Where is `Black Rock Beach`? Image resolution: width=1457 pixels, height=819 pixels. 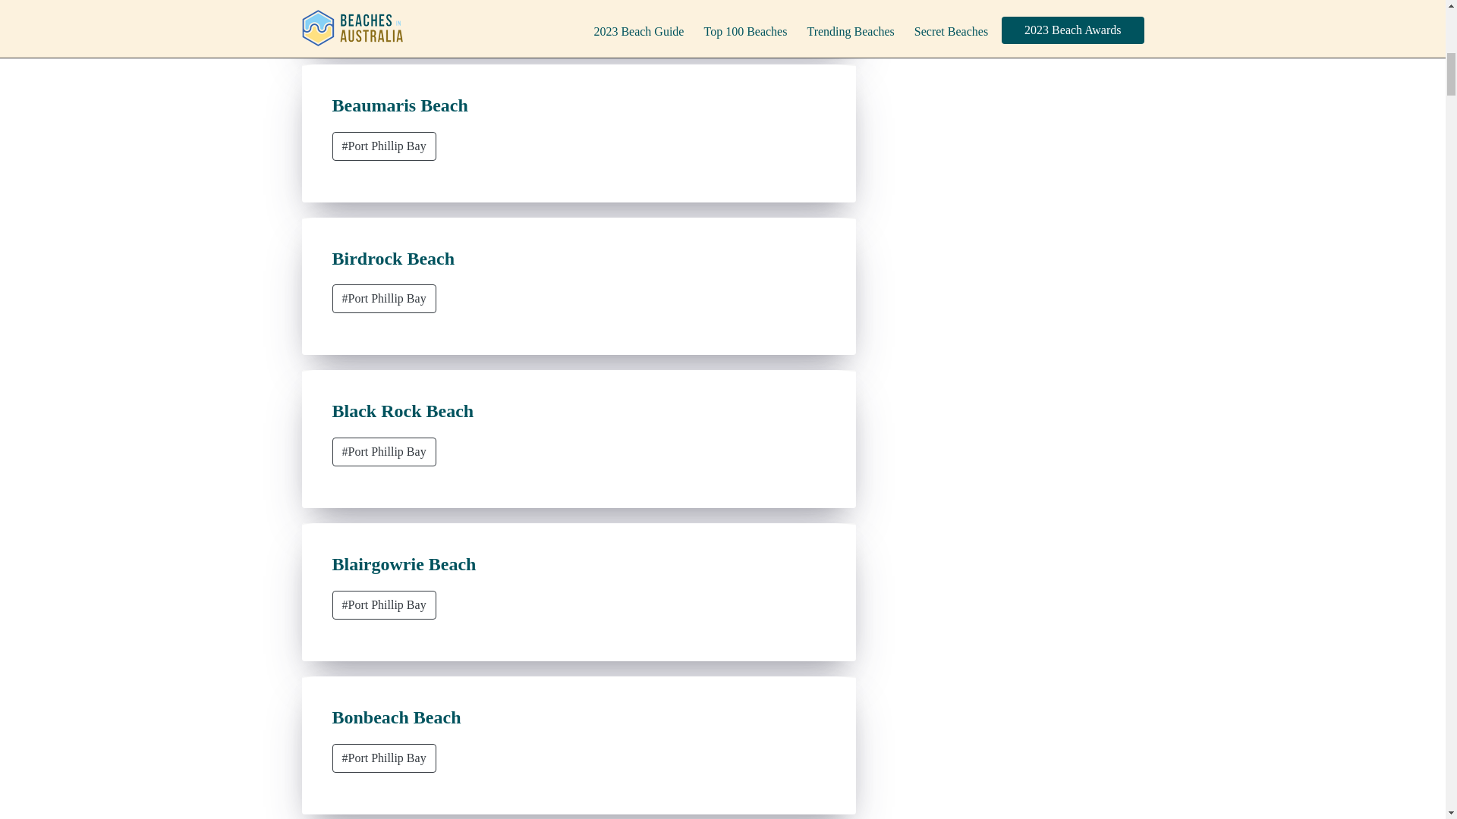 Black Rock Beach is located at coordinates (403, 411).